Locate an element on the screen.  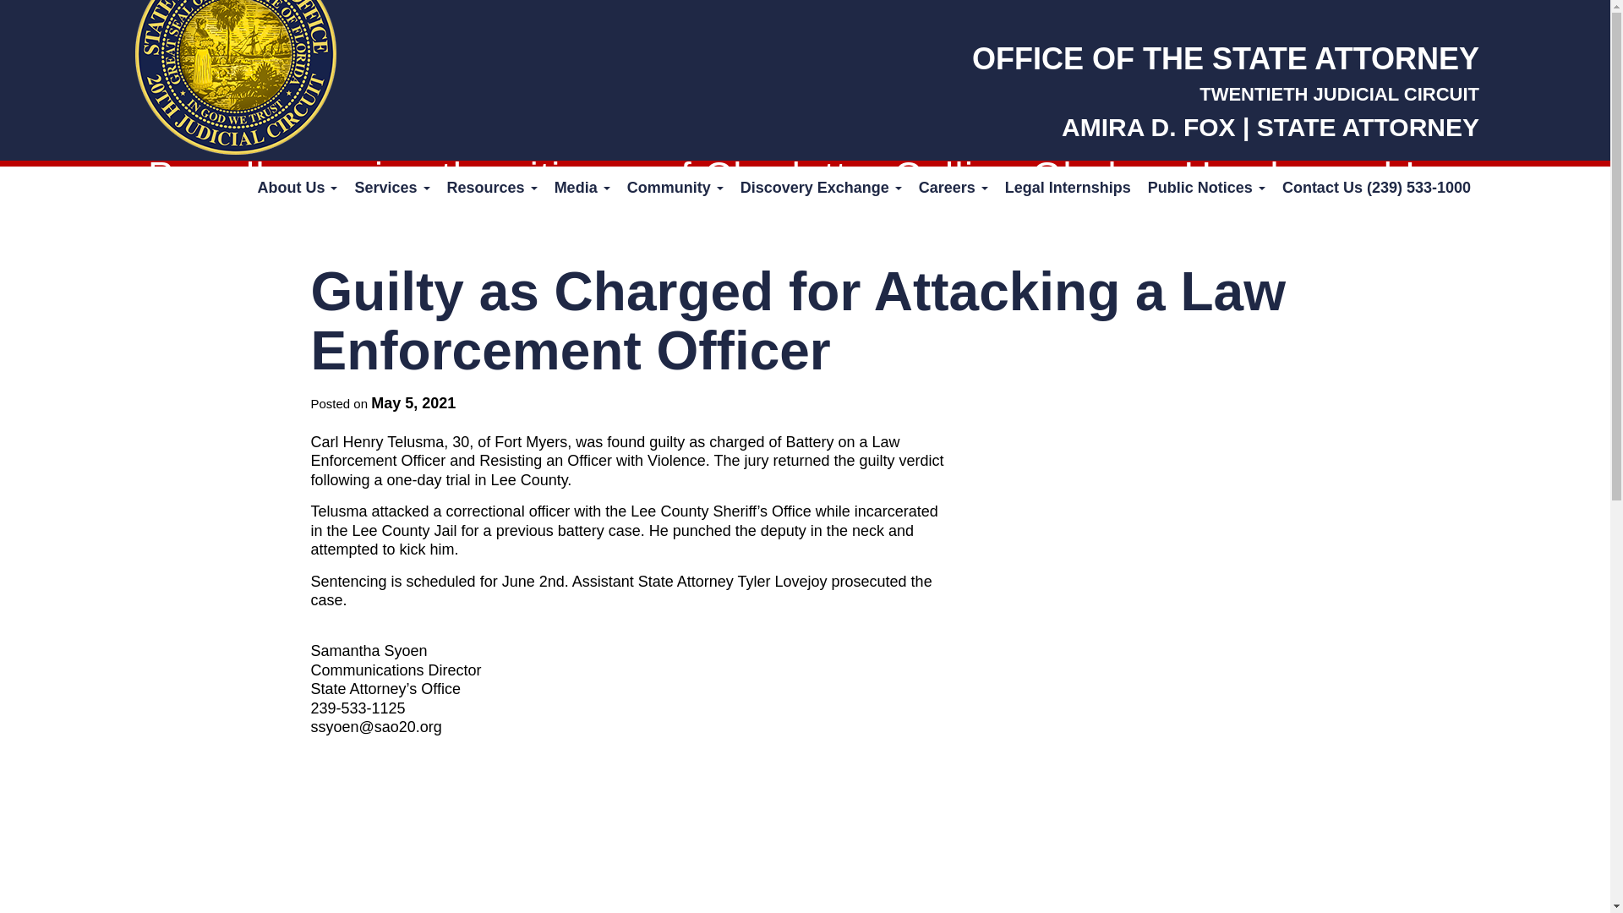
Services is located at coordinates (391, 188).